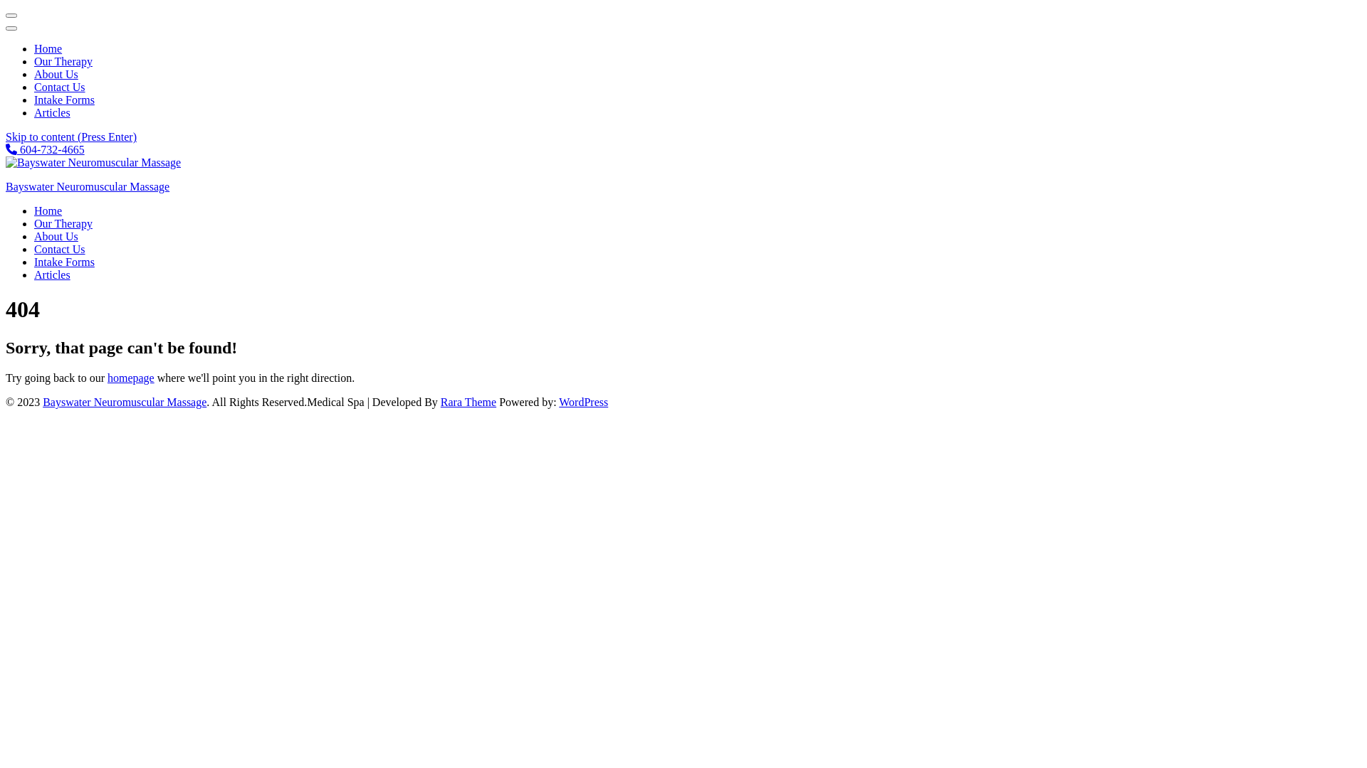 This screenshot has height=768, width=1367. Describe the element at coordinates (468, 402) in the screenshot. I see `Rara Theme` at that location.